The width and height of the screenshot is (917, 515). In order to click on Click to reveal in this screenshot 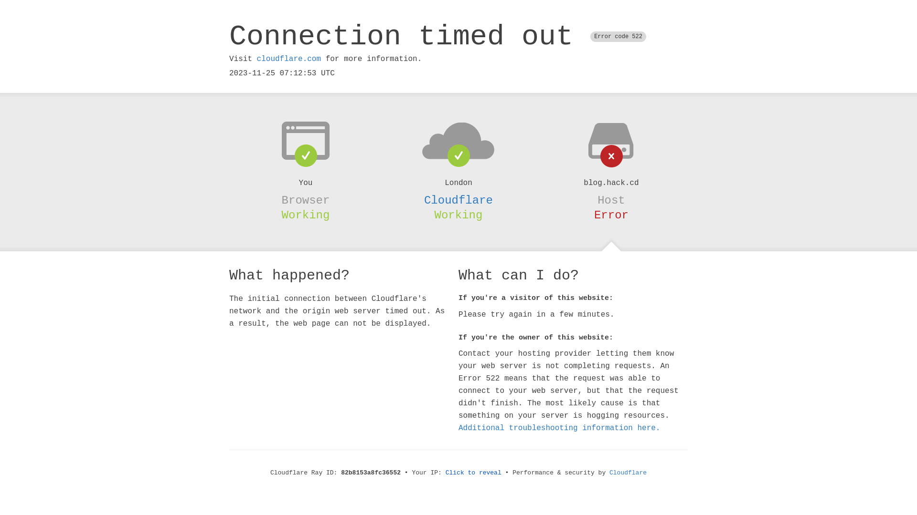, I will do `click(474, 473)`.